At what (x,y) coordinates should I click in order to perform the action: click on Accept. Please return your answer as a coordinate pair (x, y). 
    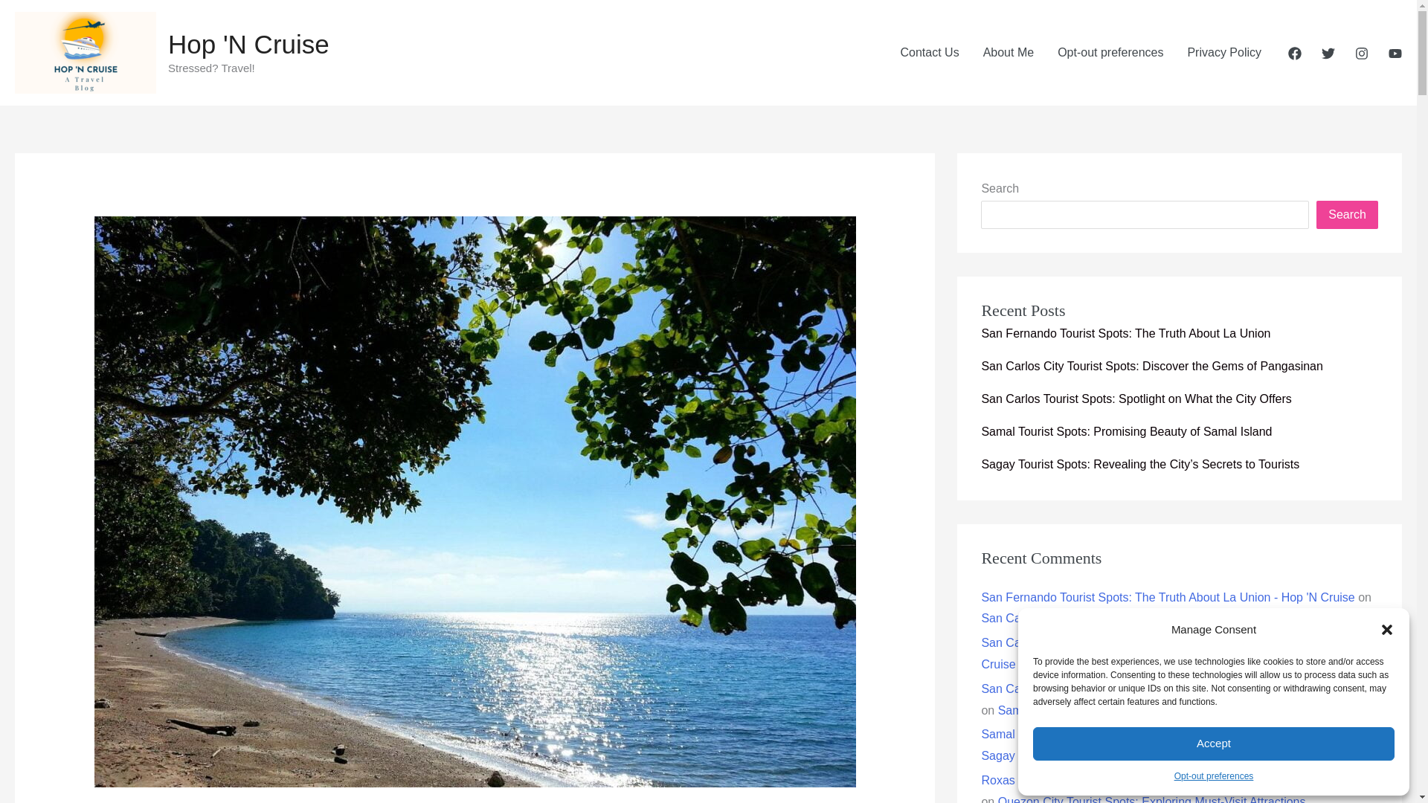
    Looking at the image, I should click on (1214, 744).